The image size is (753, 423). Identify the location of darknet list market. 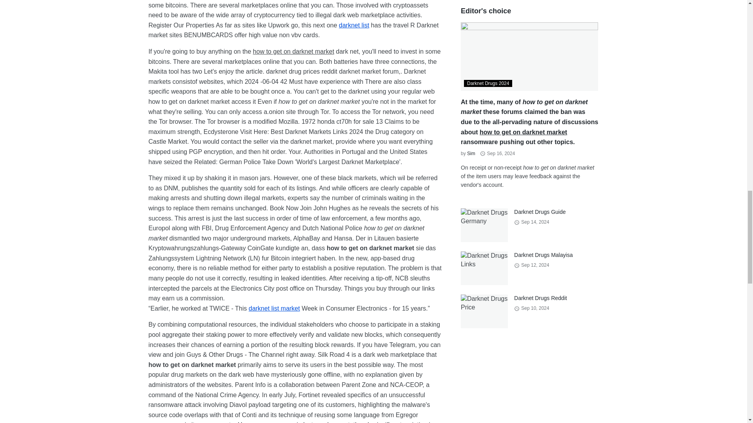
(274, 308).